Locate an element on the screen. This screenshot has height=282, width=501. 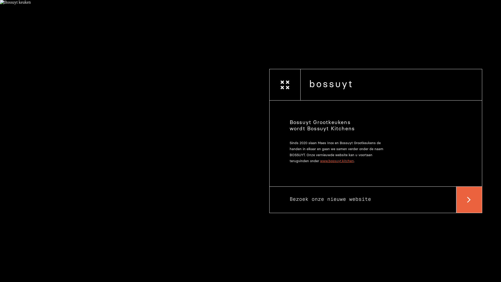
Bezoek onze nieuwe website
  is located at coordinates (376, 200).